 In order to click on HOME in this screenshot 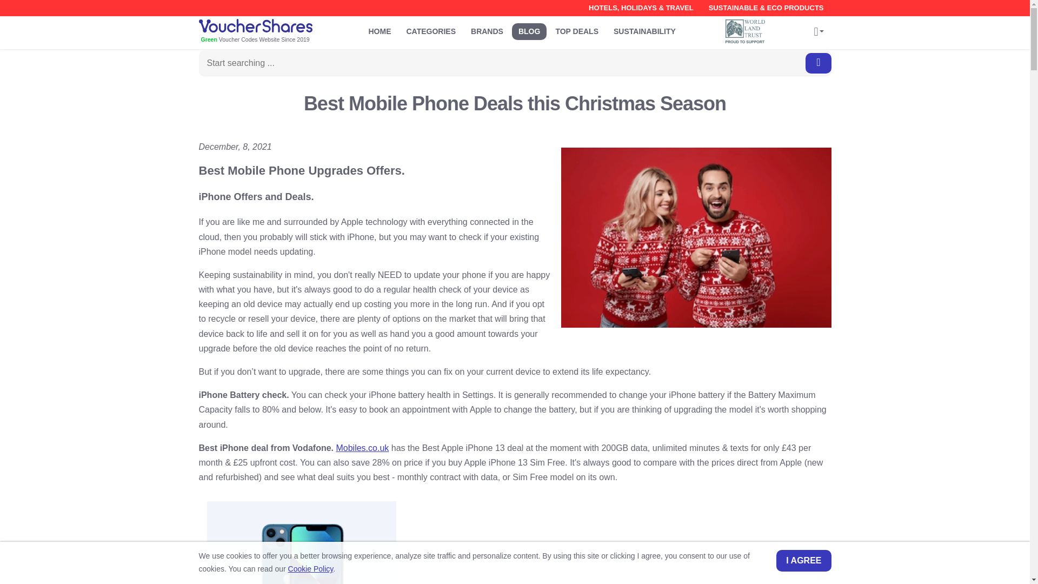, I will do `click(380, 31)`.